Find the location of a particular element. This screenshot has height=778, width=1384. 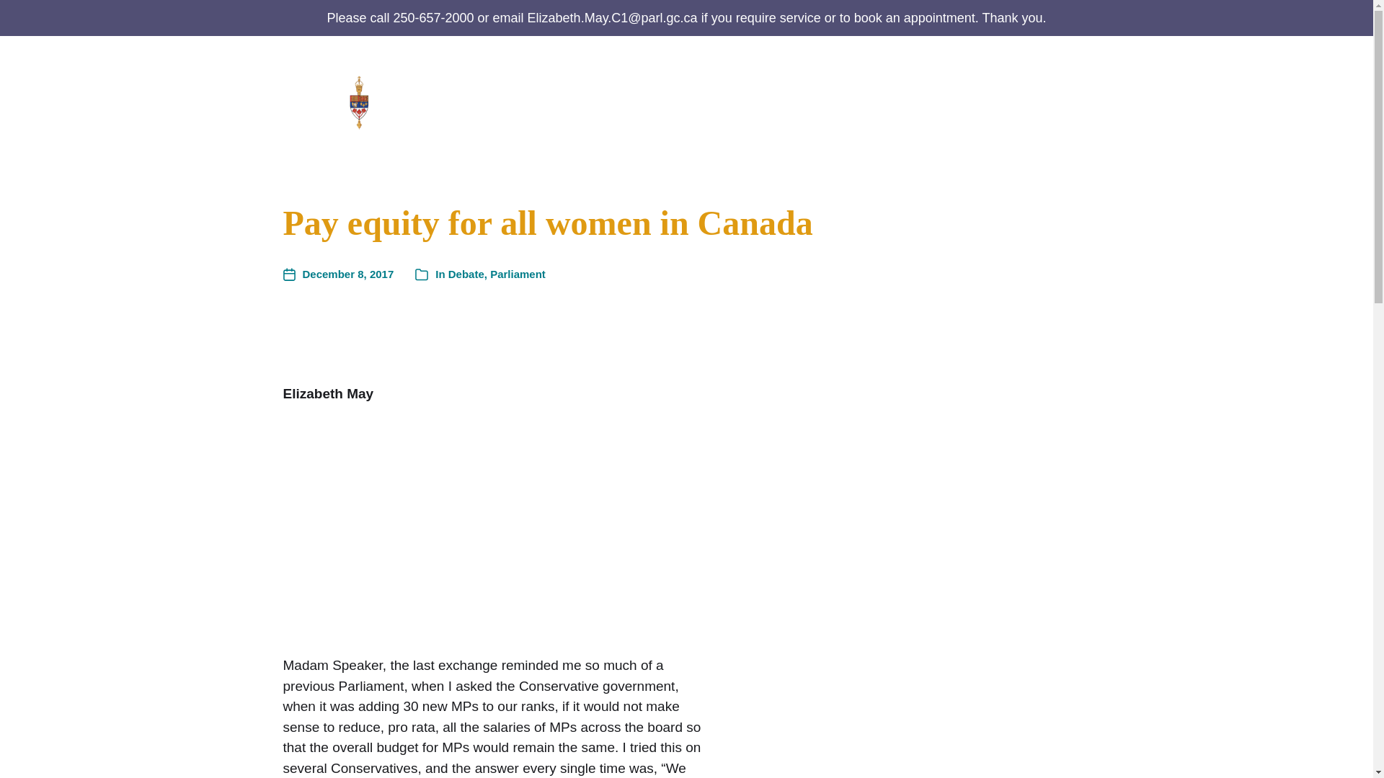

About is located at coordinates (606, 101).